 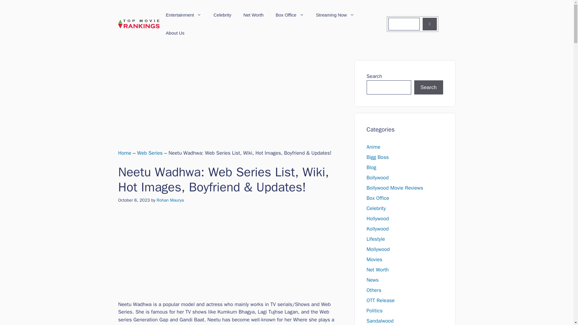 What do you see at coordinates (175, 33) in the screenshot?
I see `About Us` at bounding box center [175, 33].